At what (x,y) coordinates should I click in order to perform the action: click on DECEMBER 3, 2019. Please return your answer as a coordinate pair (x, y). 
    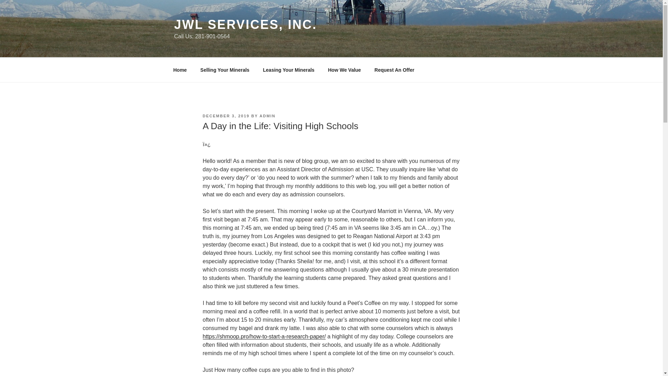
    Looking at the image, I should click on (225, 116).